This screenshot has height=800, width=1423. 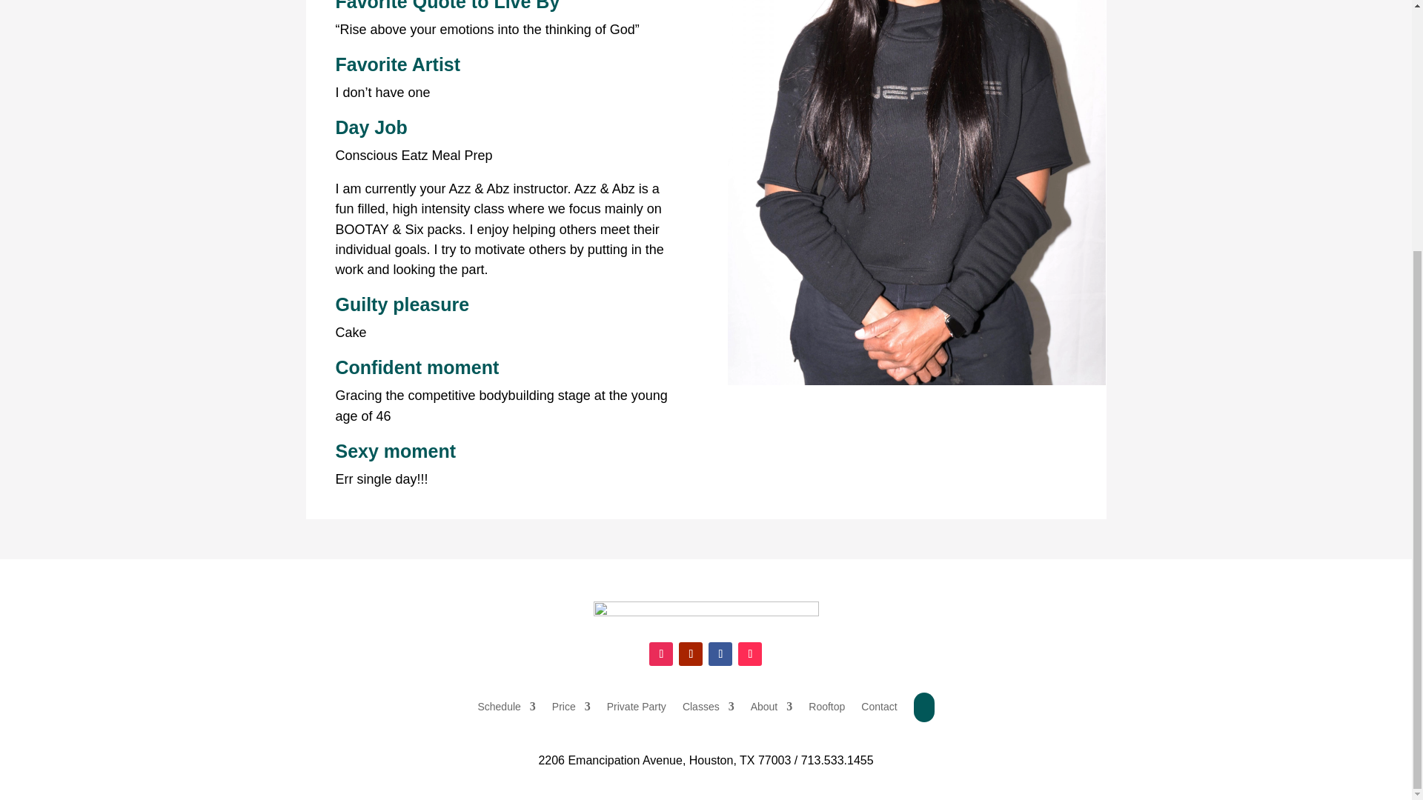 I want to click on logo, so click(x=706, y=610).